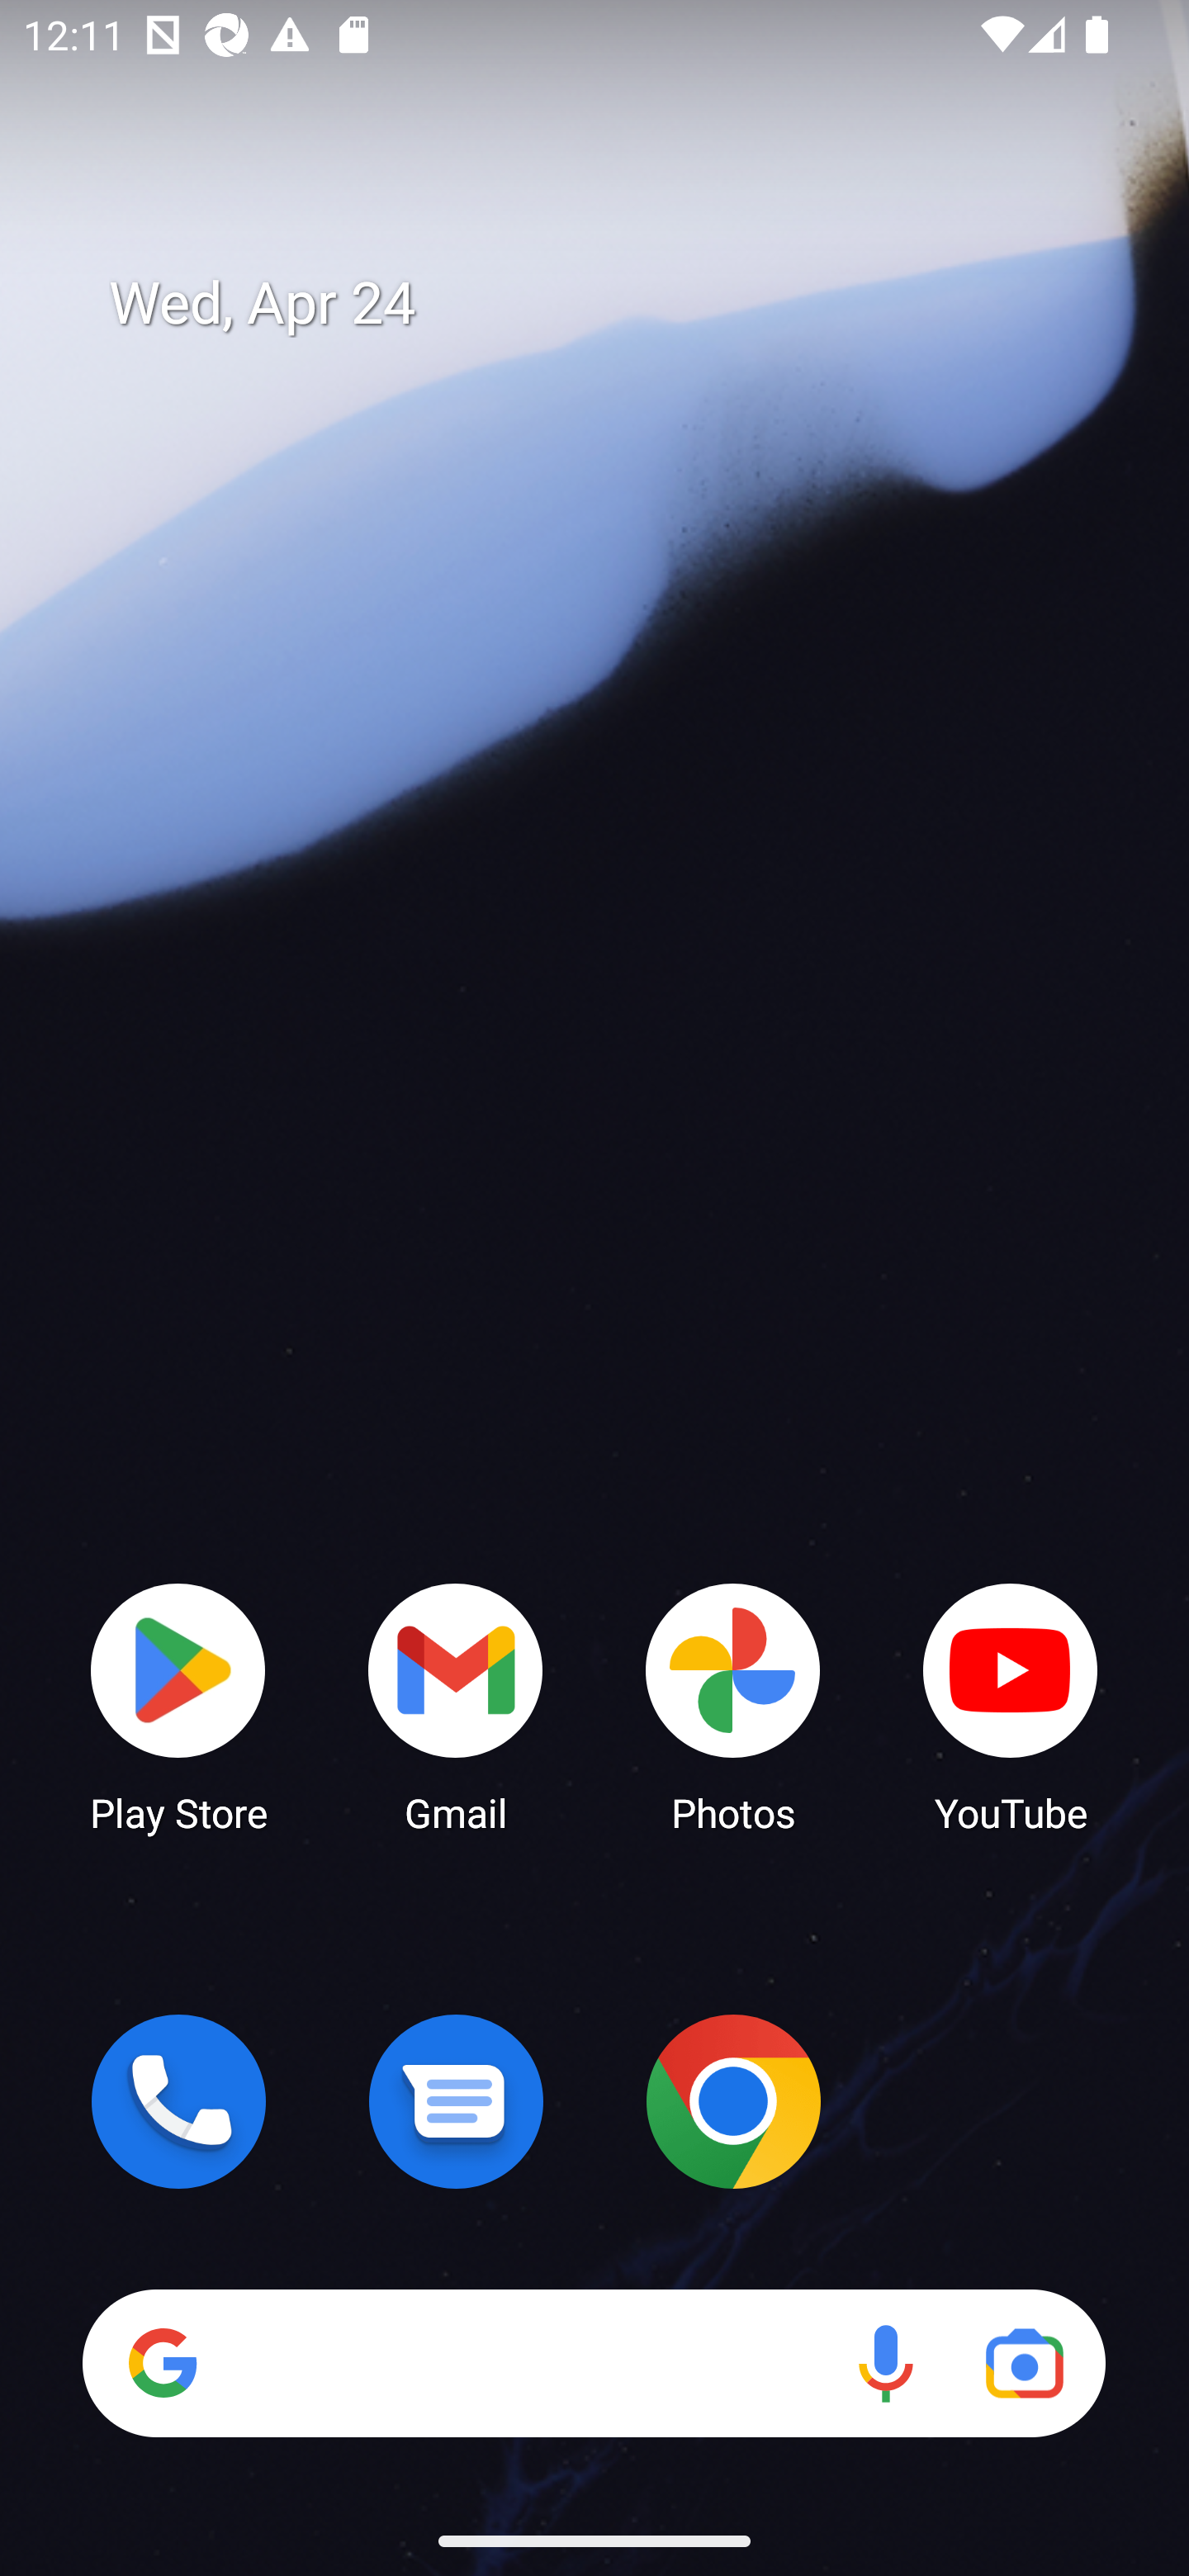 This screenshot has height=2576, width=1189. I want to click on Search Voice search Google Lens, so click(594, 2363).